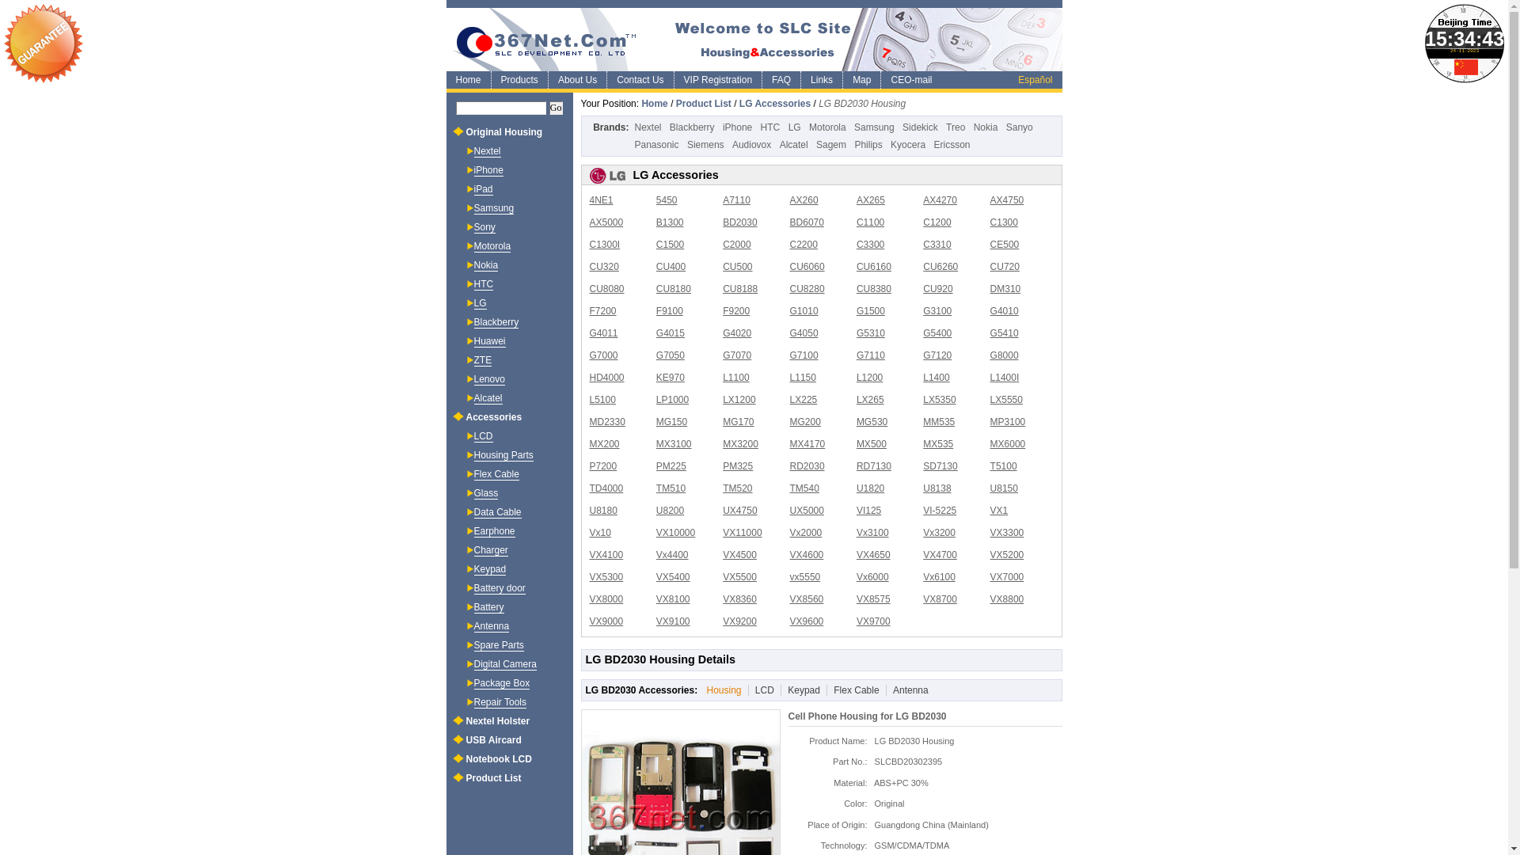 This screenshot has height=855, width=1520. I want to click on RD7130, so click(874, 466).